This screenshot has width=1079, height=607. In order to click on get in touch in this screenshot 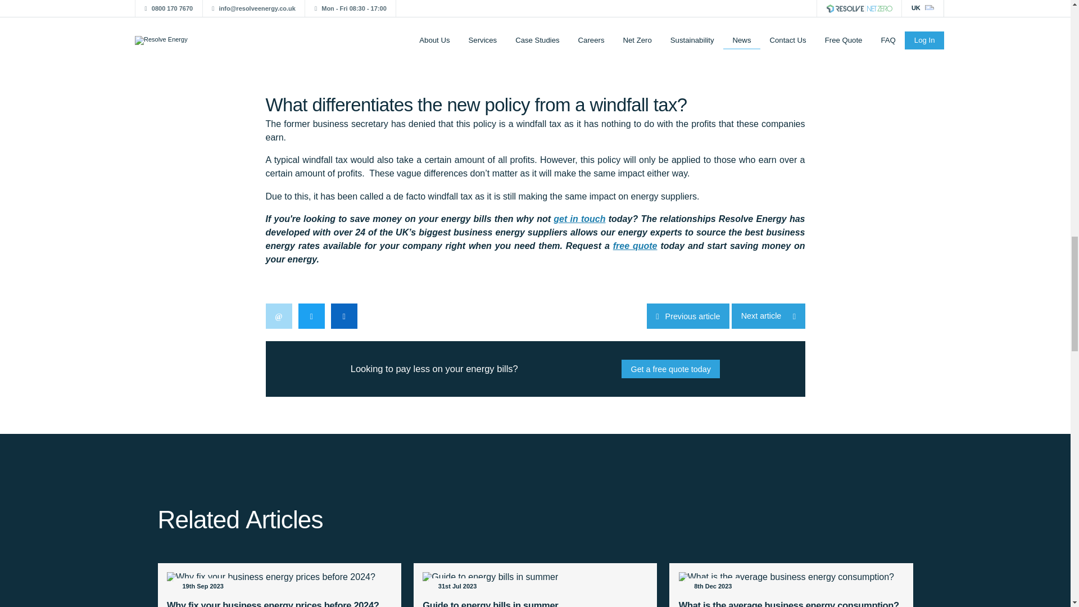, I will do `click(579, 219)`.